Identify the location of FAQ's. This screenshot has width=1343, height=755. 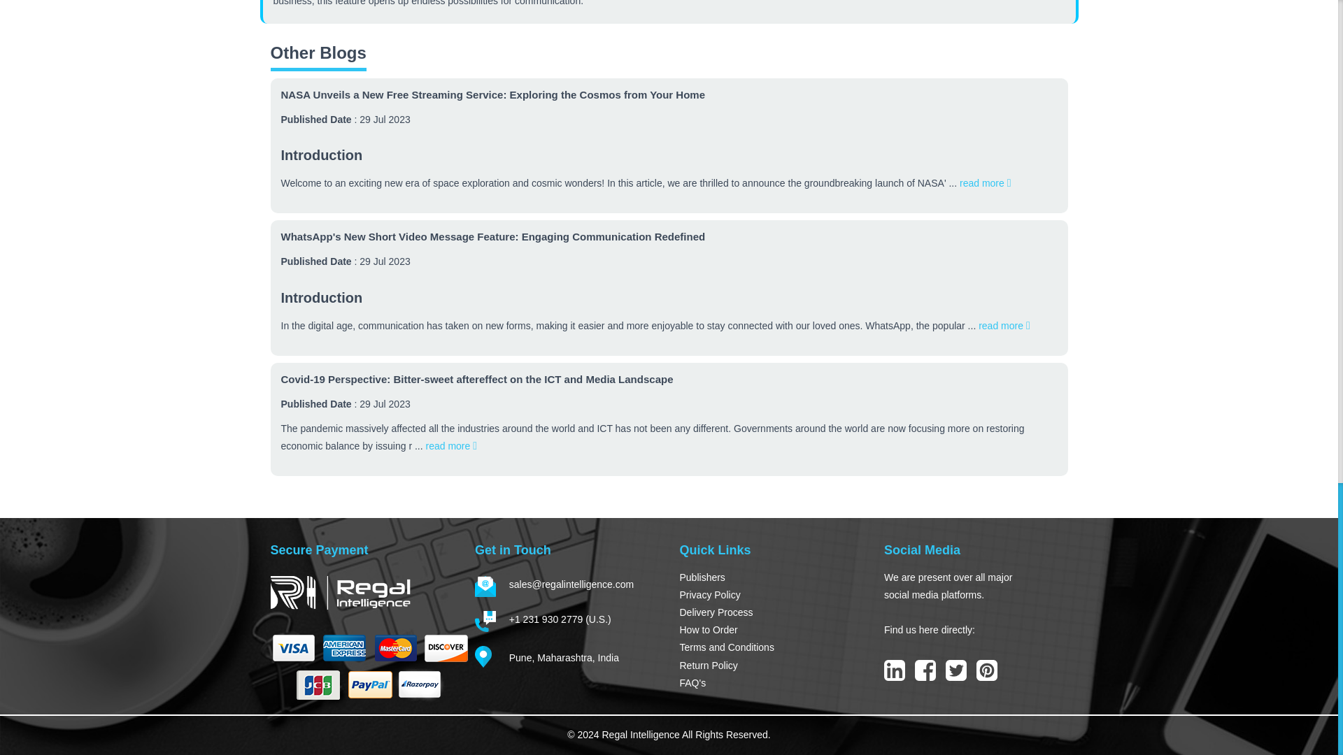
(771, 684).